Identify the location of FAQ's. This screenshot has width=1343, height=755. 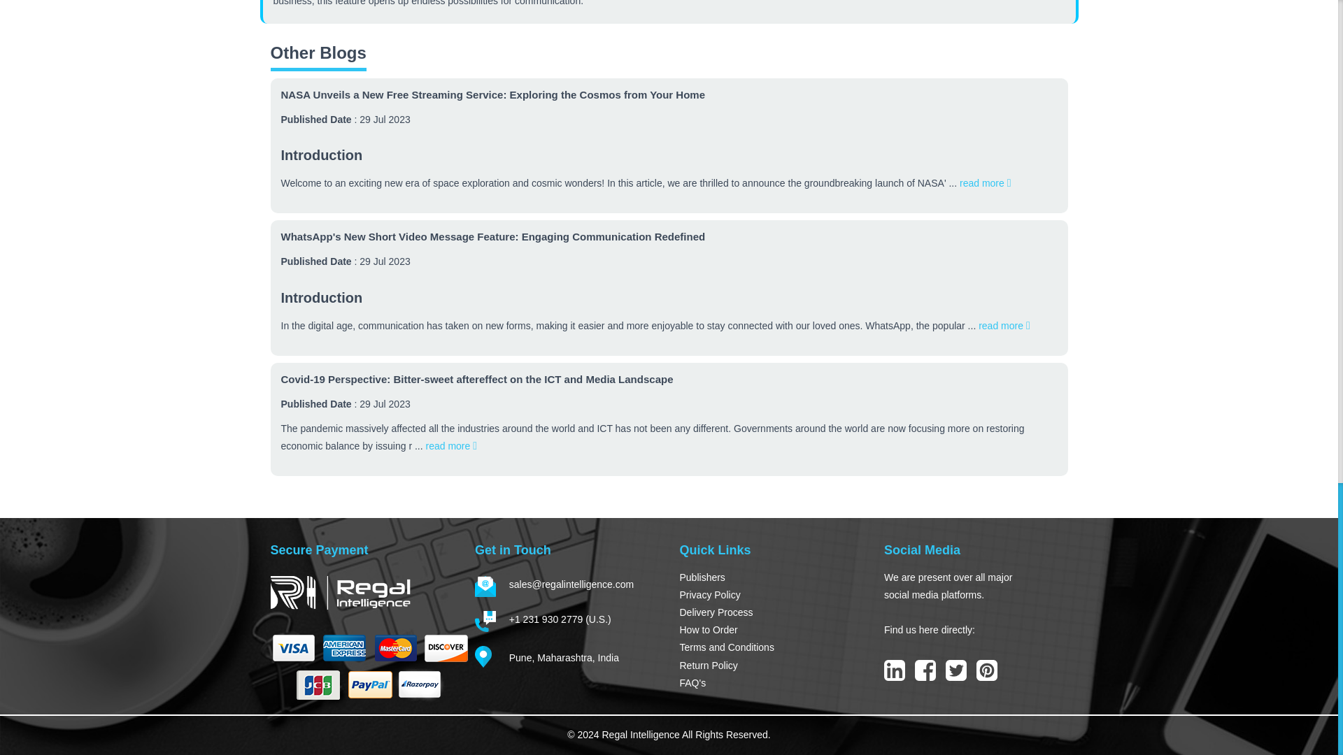
(771, 684).